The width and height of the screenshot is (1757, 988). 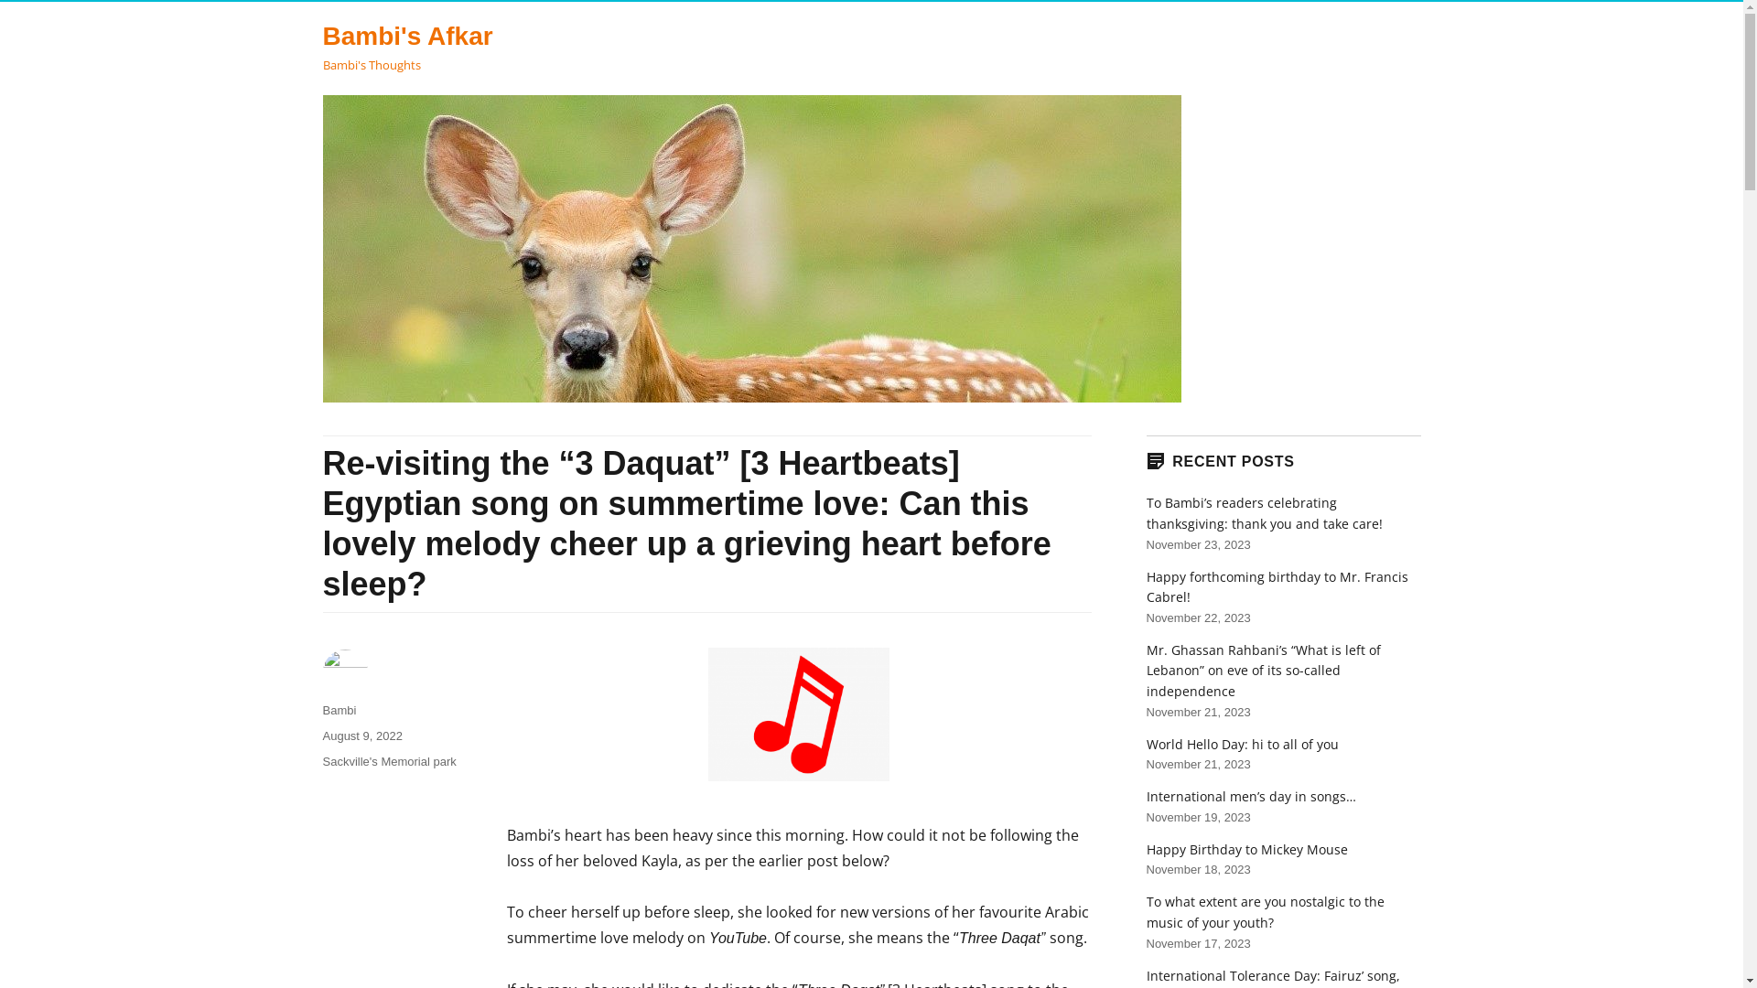 I want to click on Happy forthcoming birthday to Mr. Francis Cabrel!, so click(x=1277, y=587).